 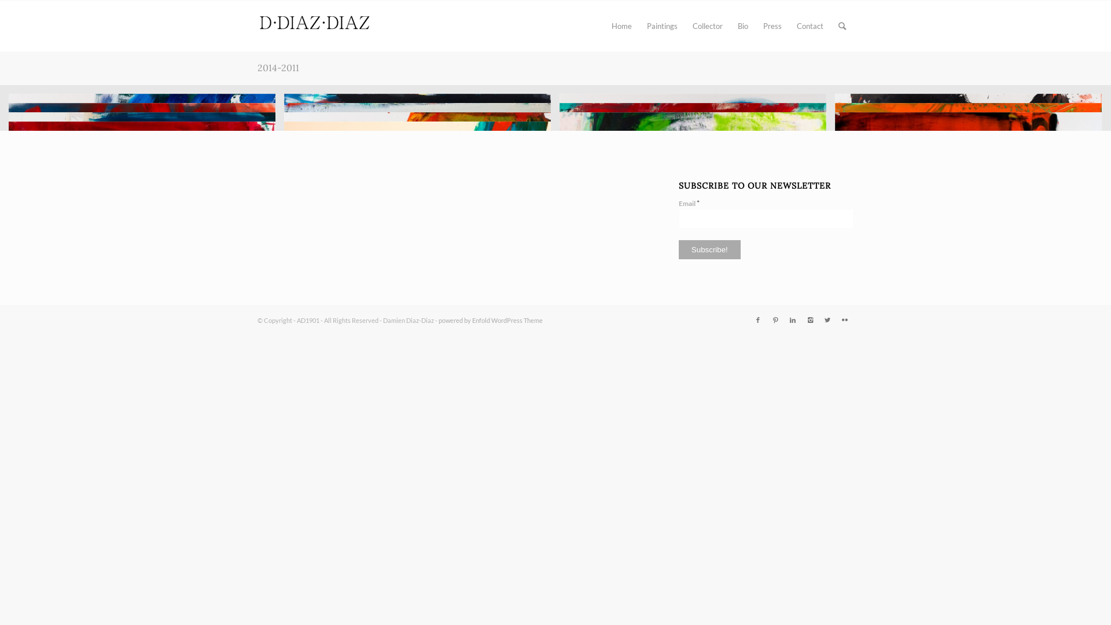 What do you see at coordinates (758, 320) in the screenshot?
I see `Facebook` at bounding box center [758, 320].